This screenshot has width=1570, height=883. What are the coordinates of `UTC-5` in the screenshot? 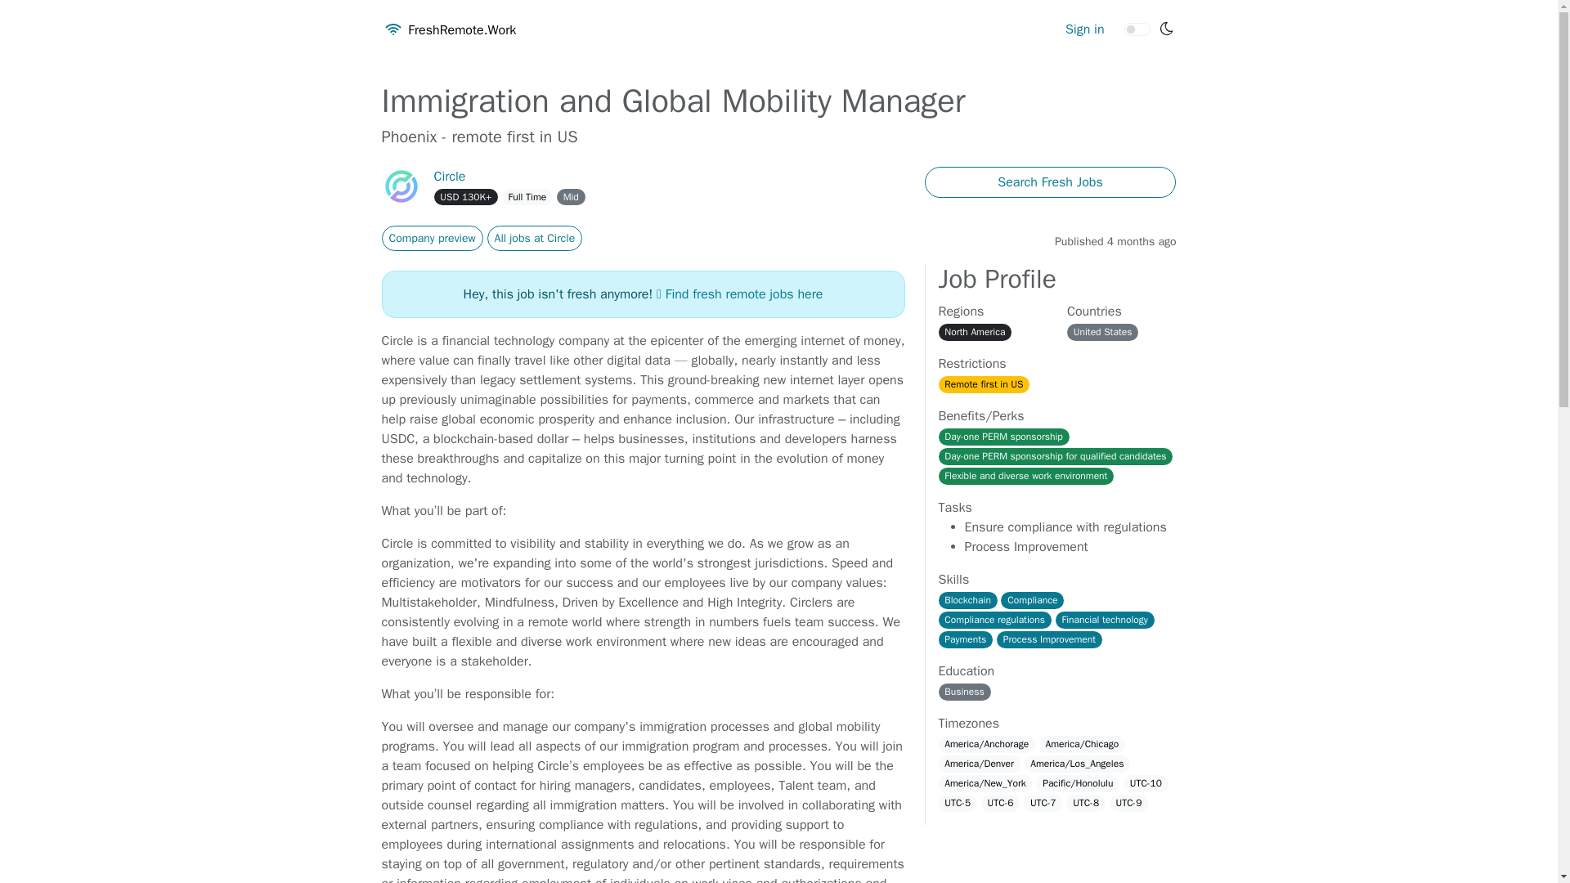 It's located at (958, 803).